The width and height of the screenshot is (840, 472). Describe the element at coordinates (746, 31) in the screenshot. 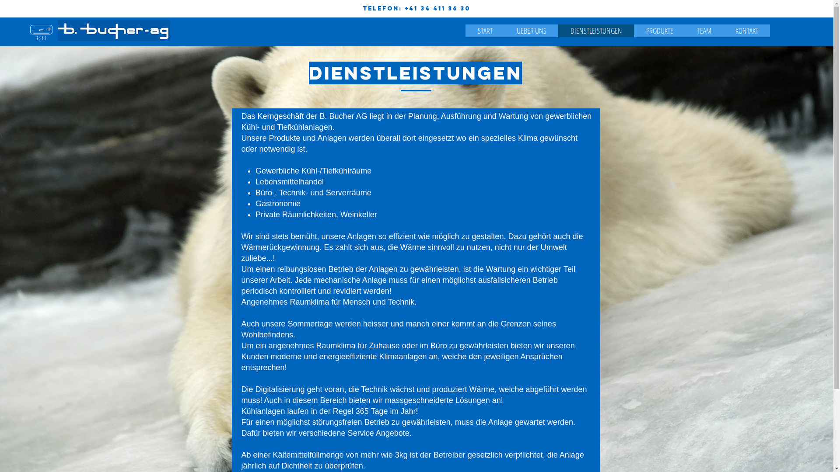

I see `KONTAKT` at that location.